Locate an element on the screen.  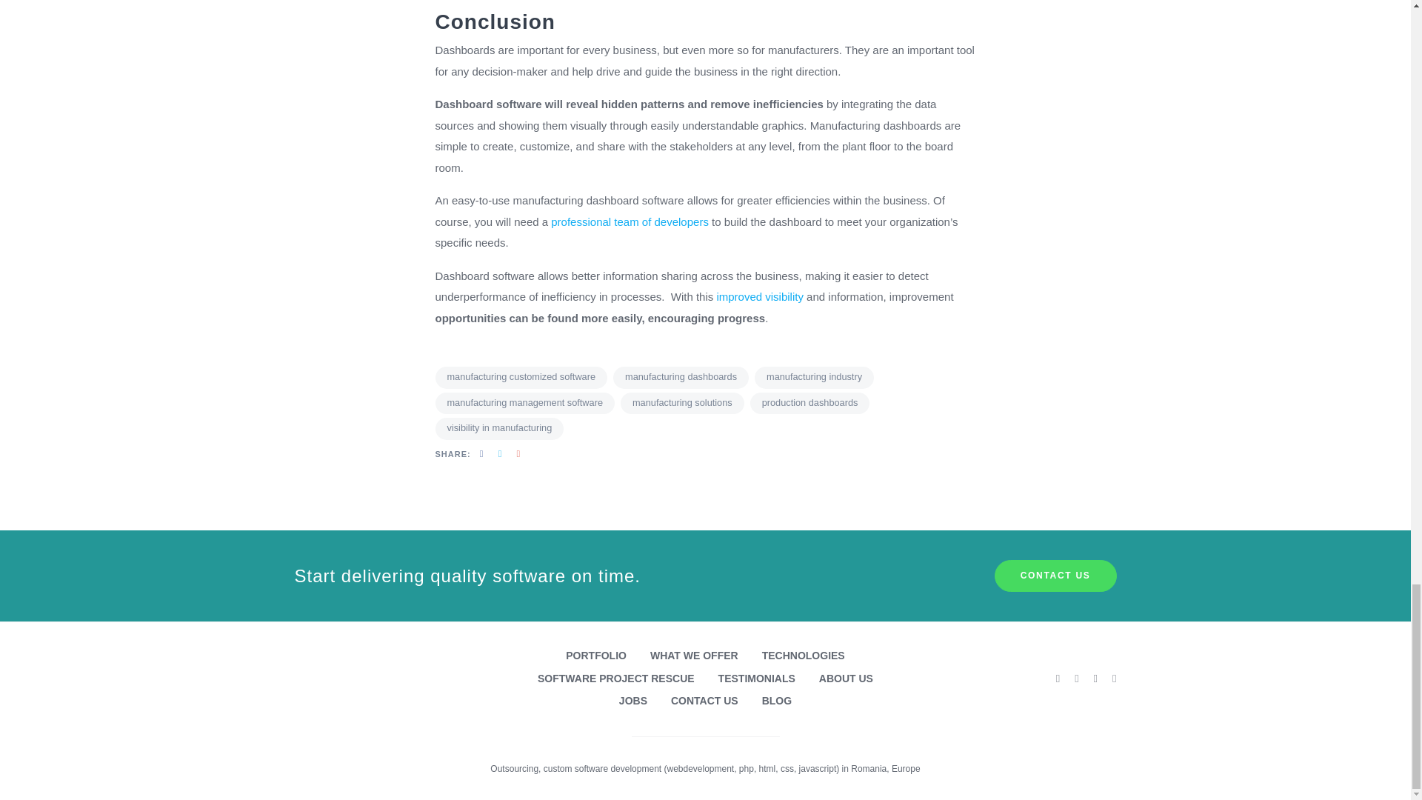
manufacturing industry is located at coordinates (815, 377).